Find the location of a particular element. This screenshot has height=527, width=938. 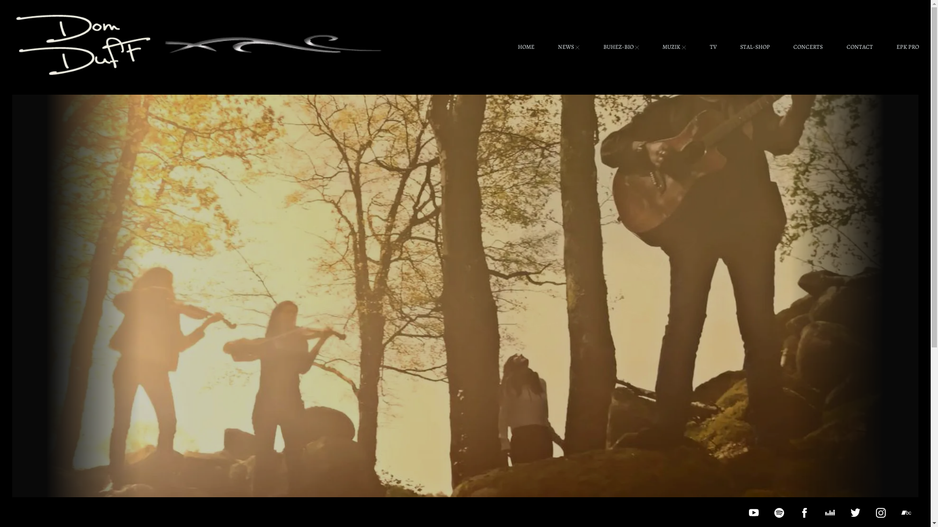

CONTACT is located at coordinates (860, 47).